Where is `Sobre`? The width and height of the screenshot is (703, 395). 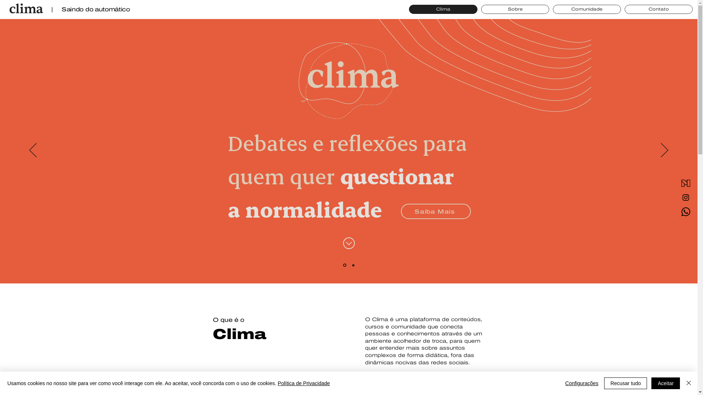
Sobre is located at coordinates (515, 10).